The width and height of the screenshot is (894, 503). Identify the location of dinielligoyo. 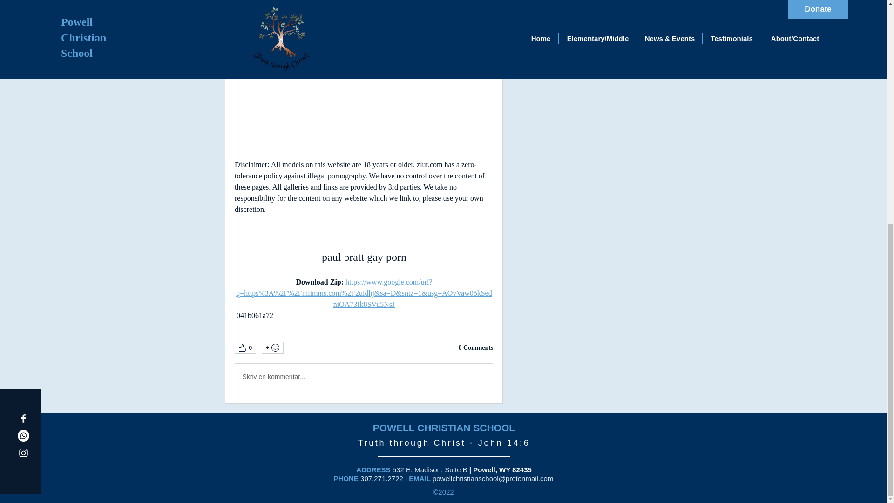
(562, 10).